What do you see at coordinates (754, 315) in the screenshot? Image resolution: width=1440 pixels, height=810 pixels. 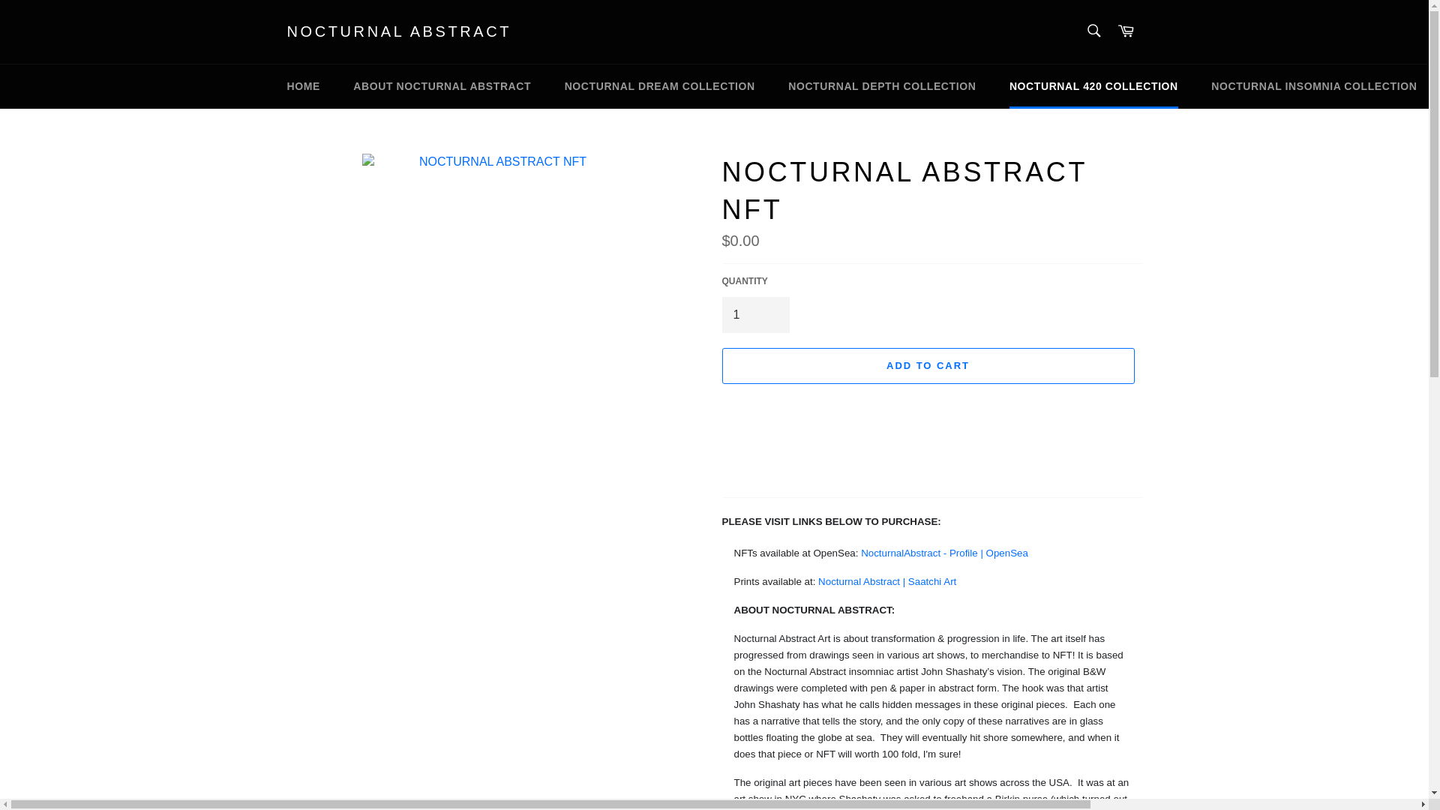 I see `1` at bounding box center [754, 315].